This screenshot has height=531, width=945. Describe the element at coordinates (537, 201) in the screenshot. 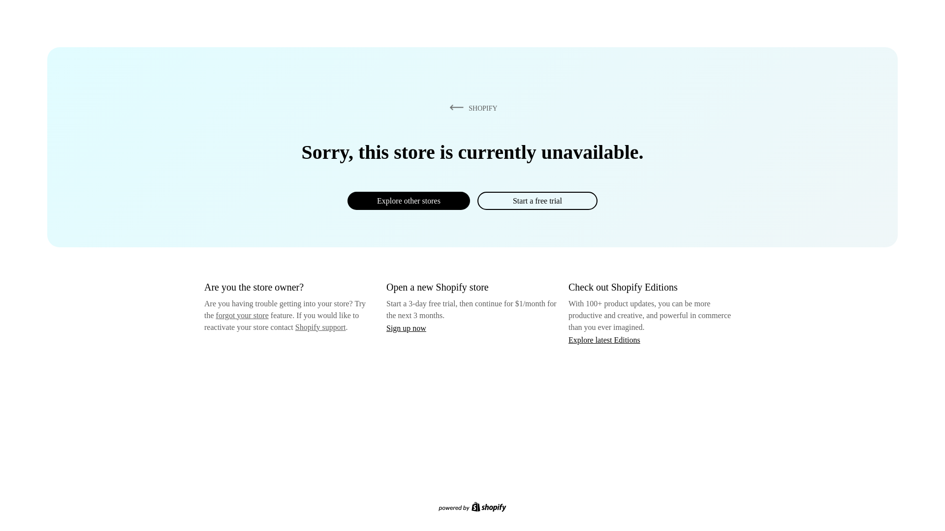

I see `Start a free trial` at that location.